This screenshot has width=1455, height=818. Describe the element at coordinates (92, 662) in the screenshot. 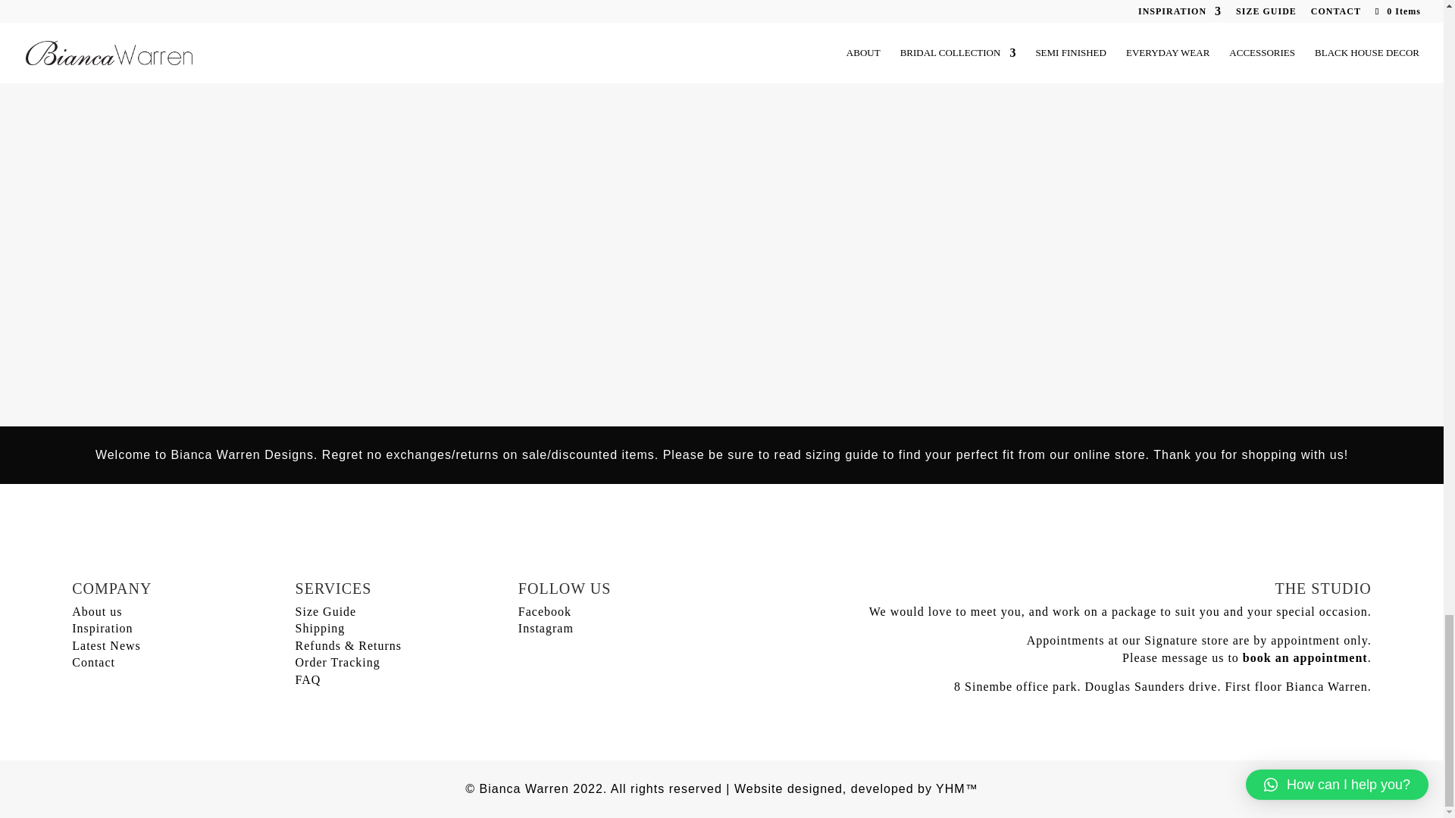

I see `Contact` at that location.